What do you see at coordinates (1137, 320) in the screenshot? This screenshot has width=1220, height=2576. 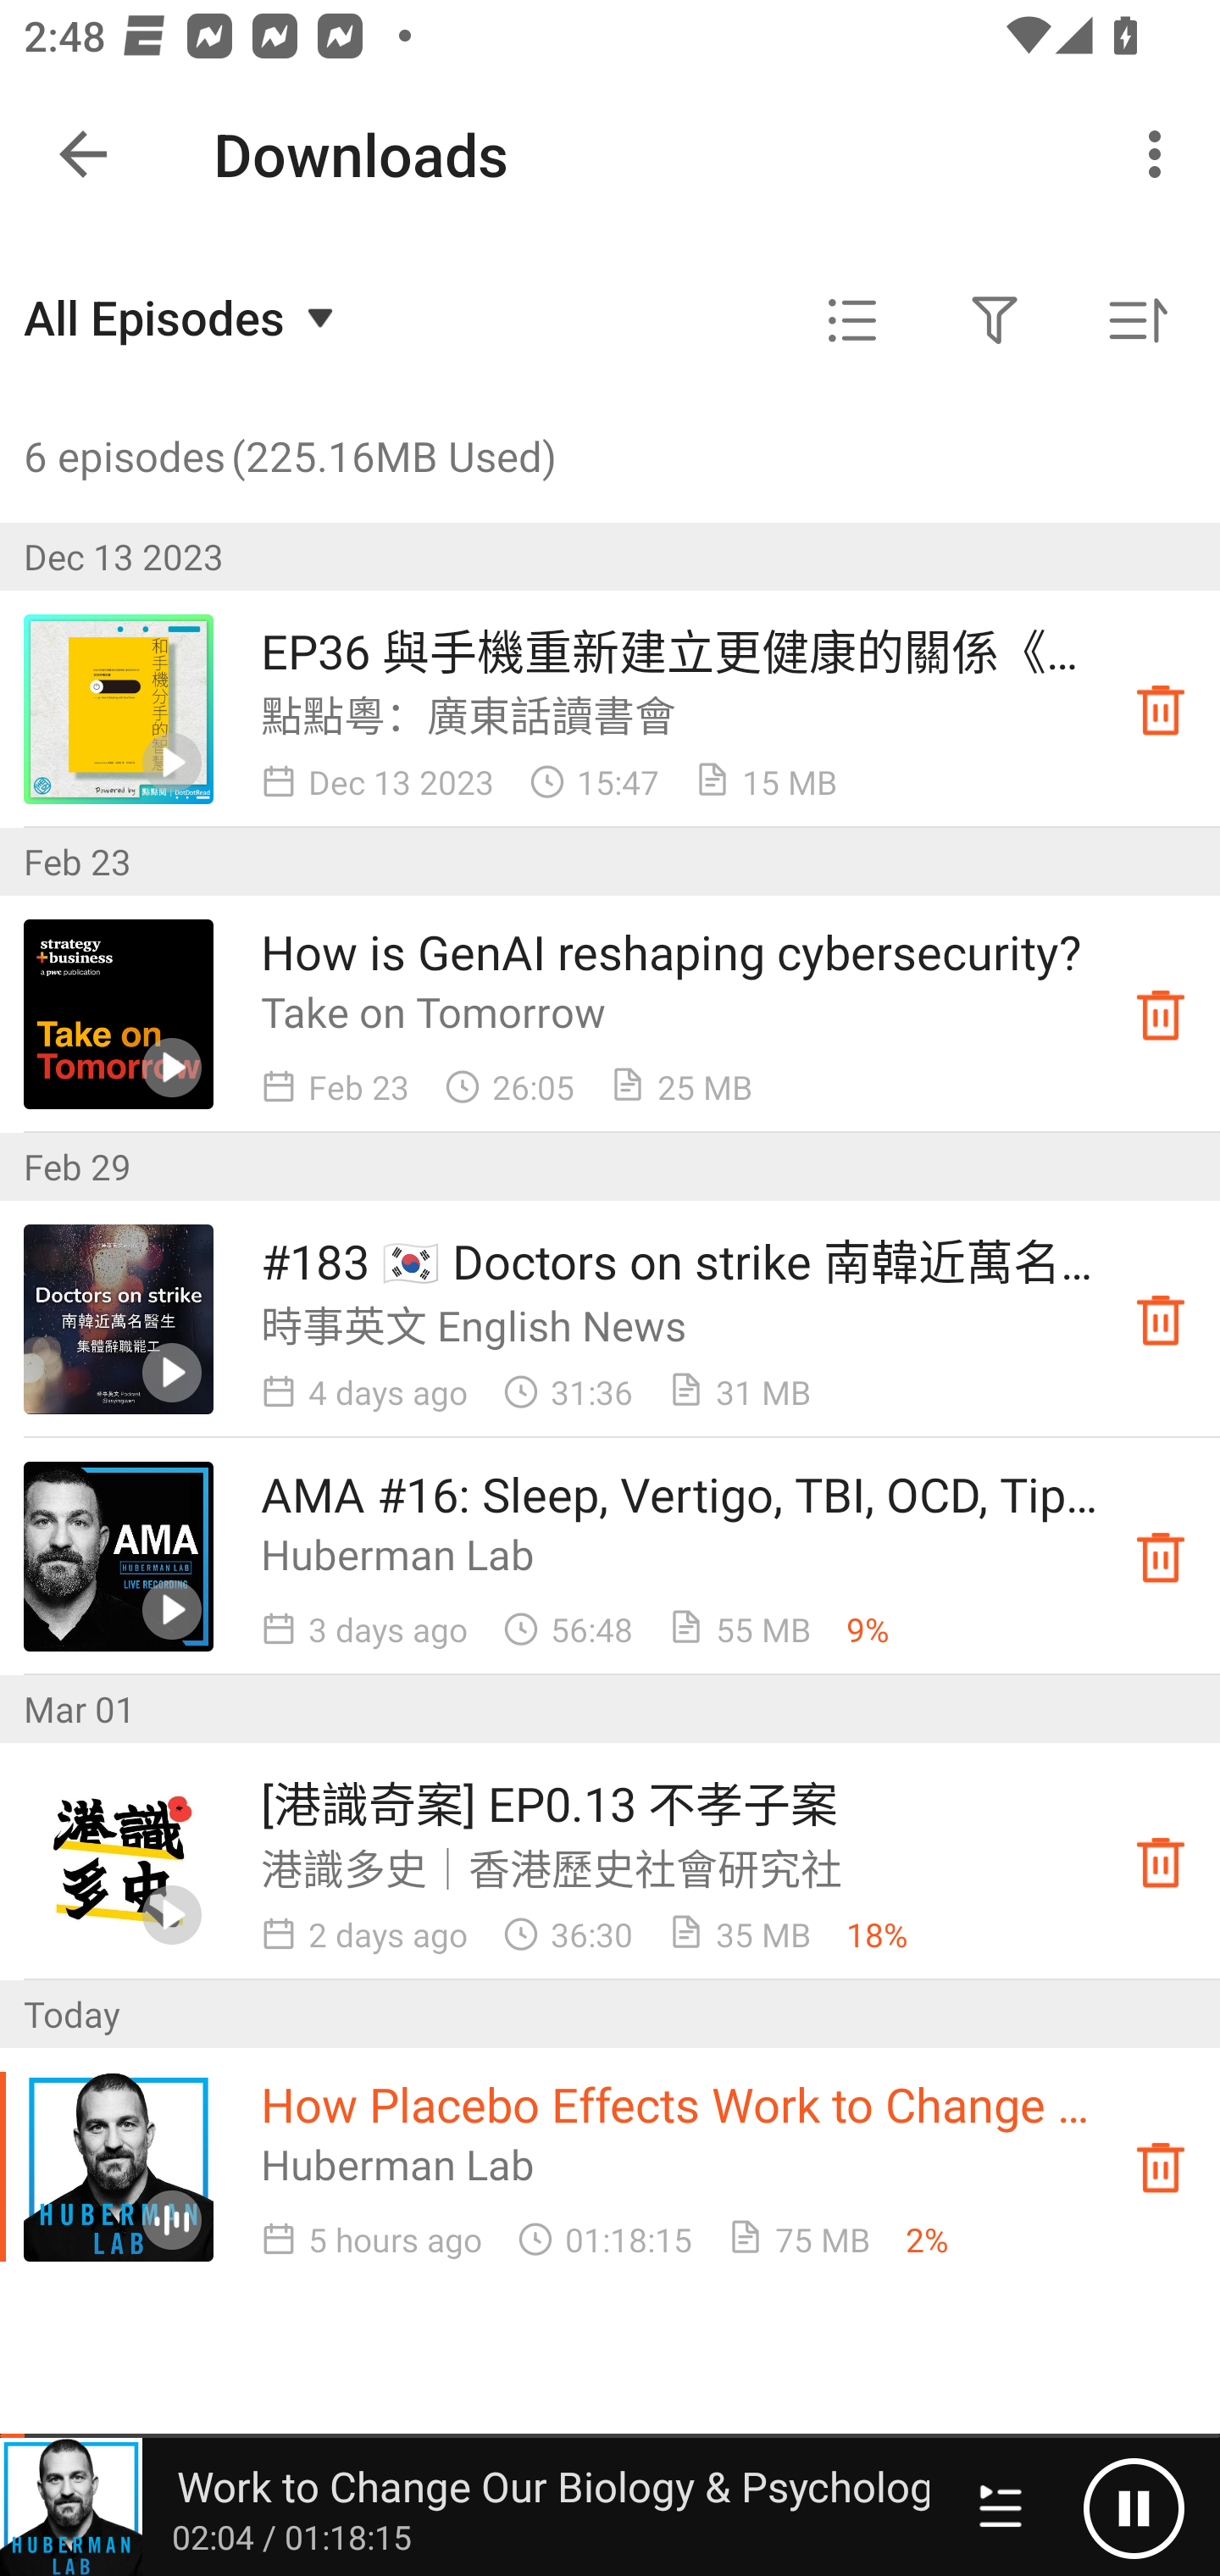 I see ` Sorted by oldest first` at bounding box center [1137, 320].